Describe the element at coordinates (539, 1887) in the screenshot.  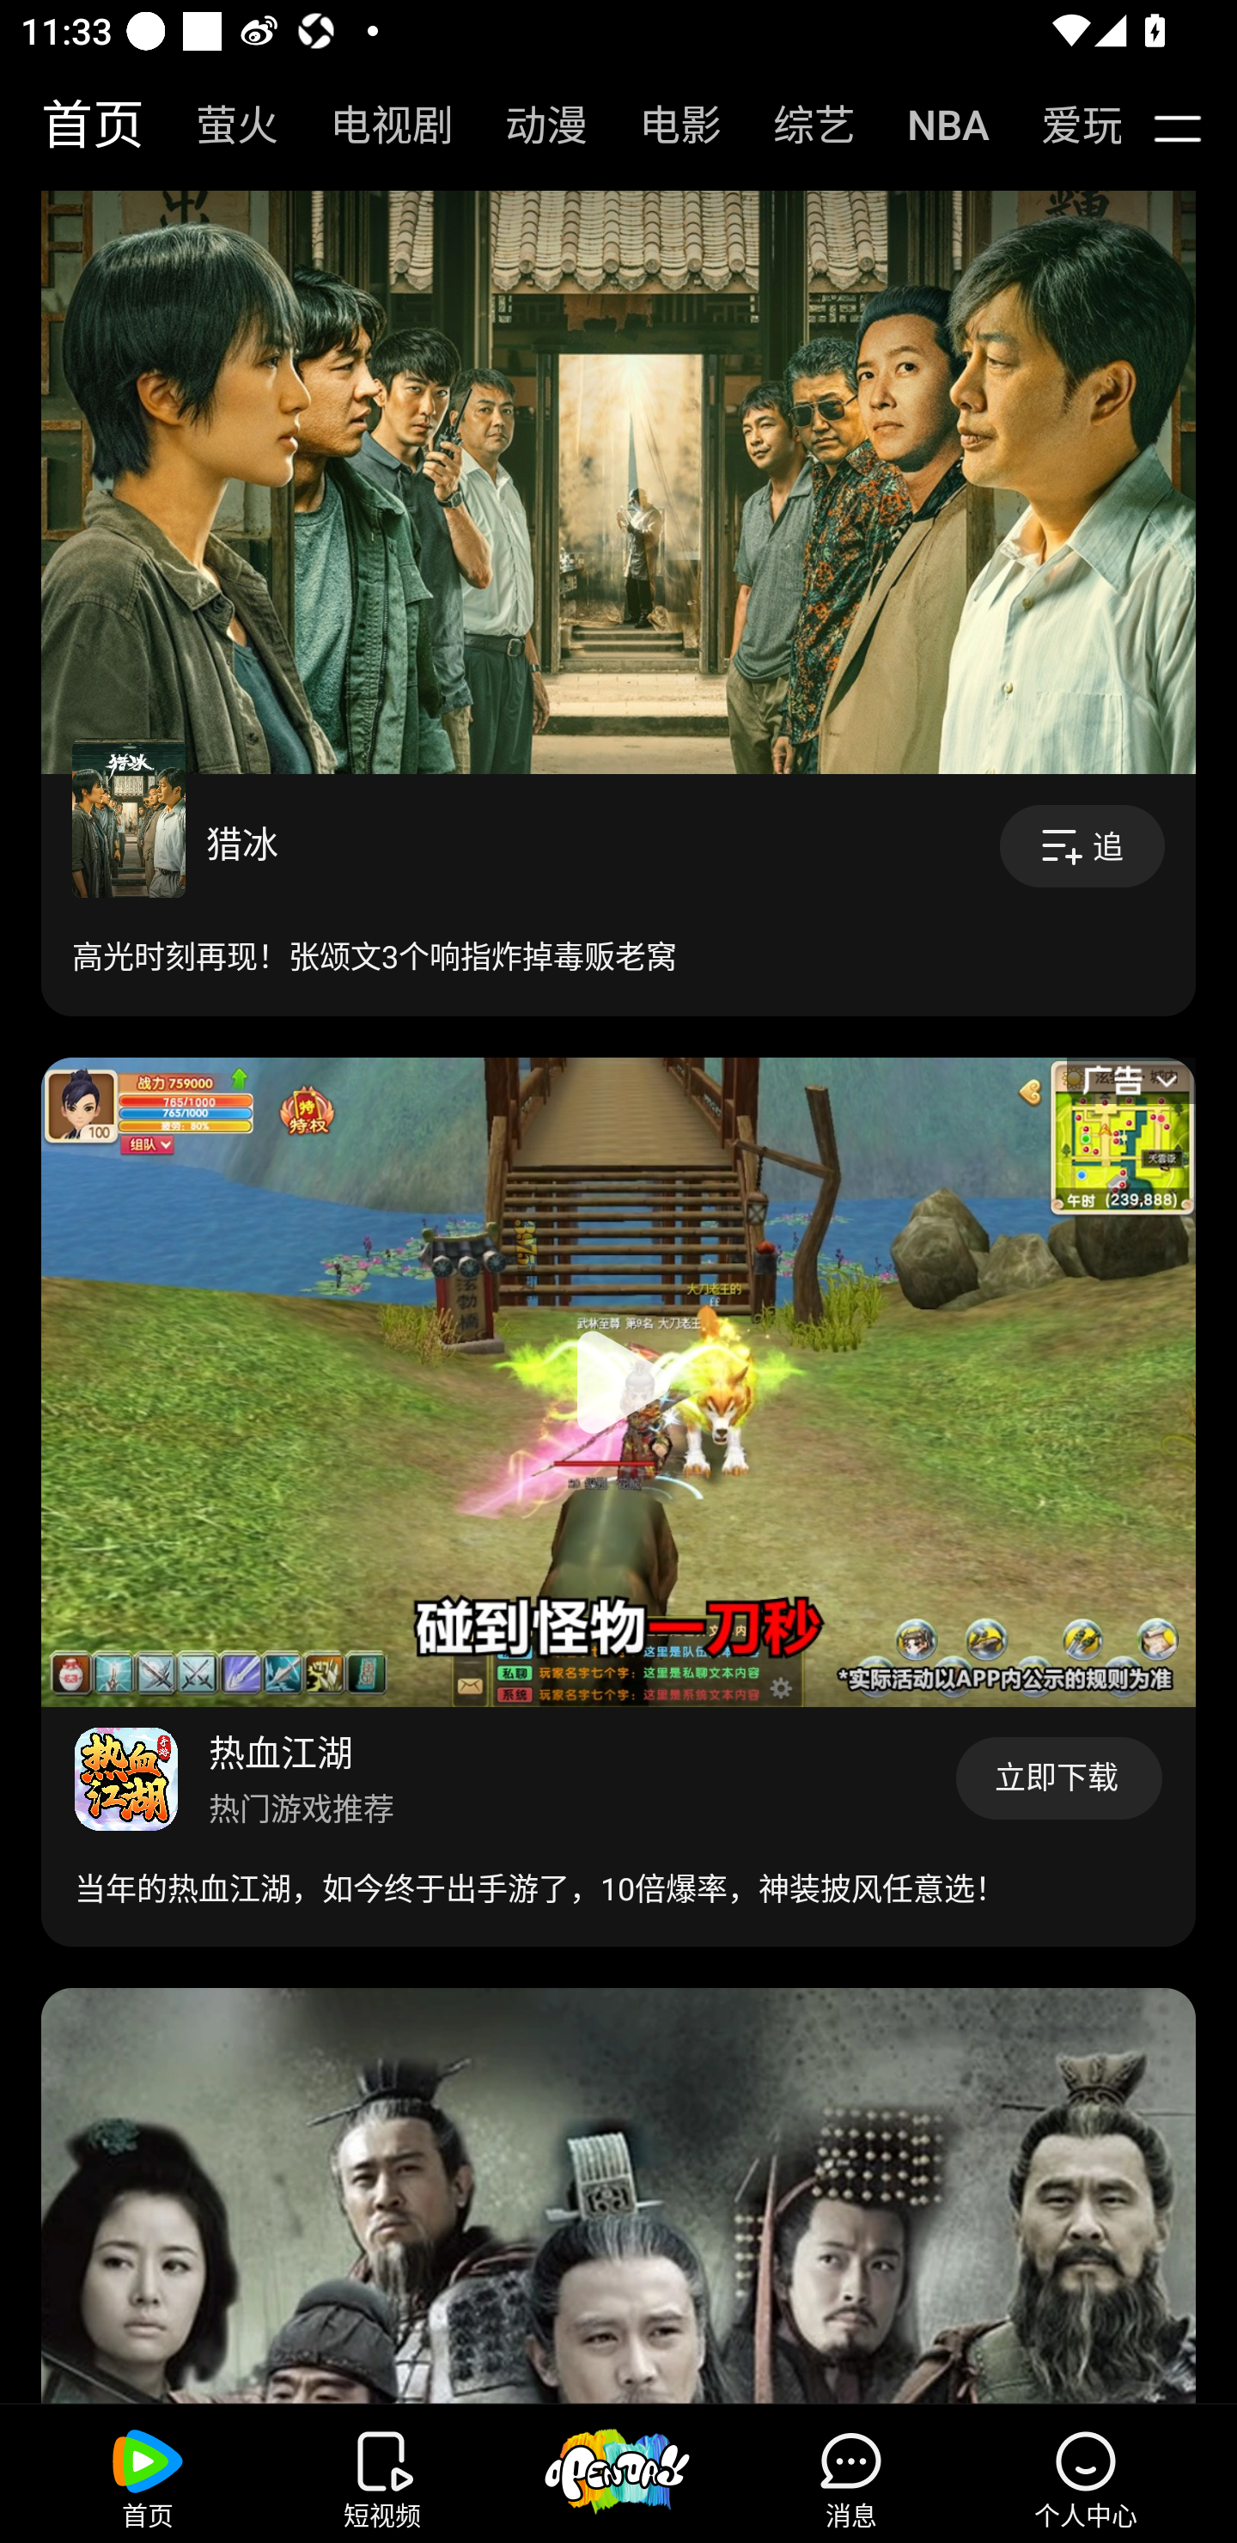
I see `当年的热血江湖，如今终于出手游了，10倍爆率，神装披风任意选！` at that location.